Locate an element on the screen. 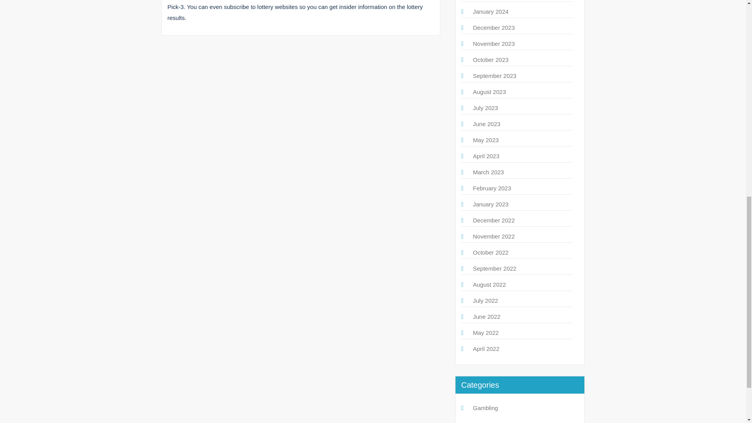 This screenshot has height=423, width=752. April 2023 is located at coordinates (486, 156).